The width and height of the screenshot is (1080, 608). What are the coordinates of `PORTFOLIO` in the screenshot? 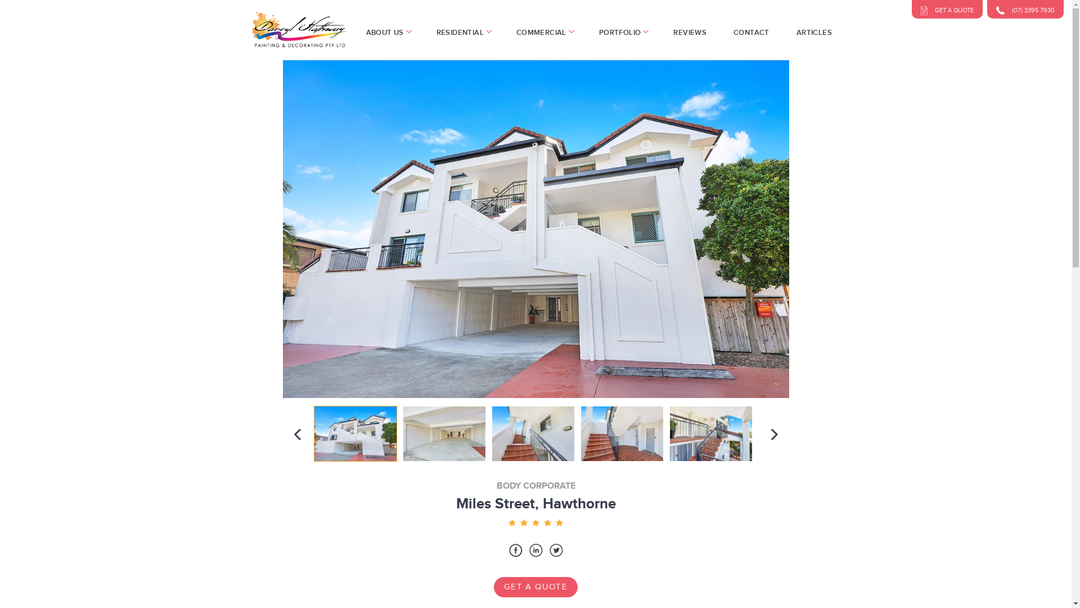 It's located at (623, 33).